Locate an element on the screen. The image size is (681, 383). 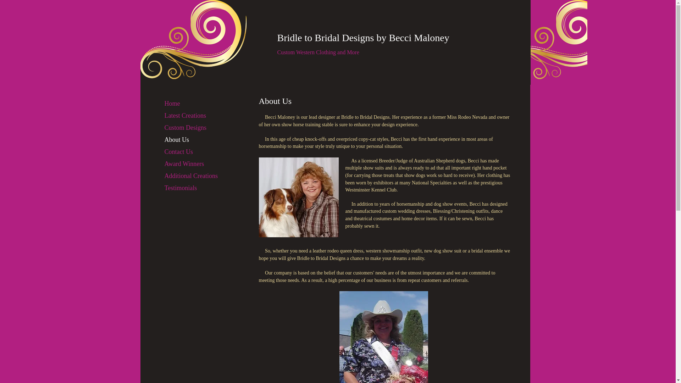
Award Winners is located at coordinates (184, 164).